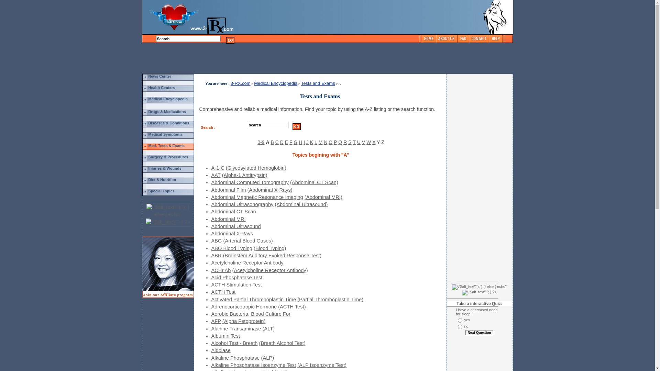  What do you see at coordinates (270, 270) in the screenshot?
I see `(Acetylcholine Receptor Antibody)` at bounding box center [270, 270].